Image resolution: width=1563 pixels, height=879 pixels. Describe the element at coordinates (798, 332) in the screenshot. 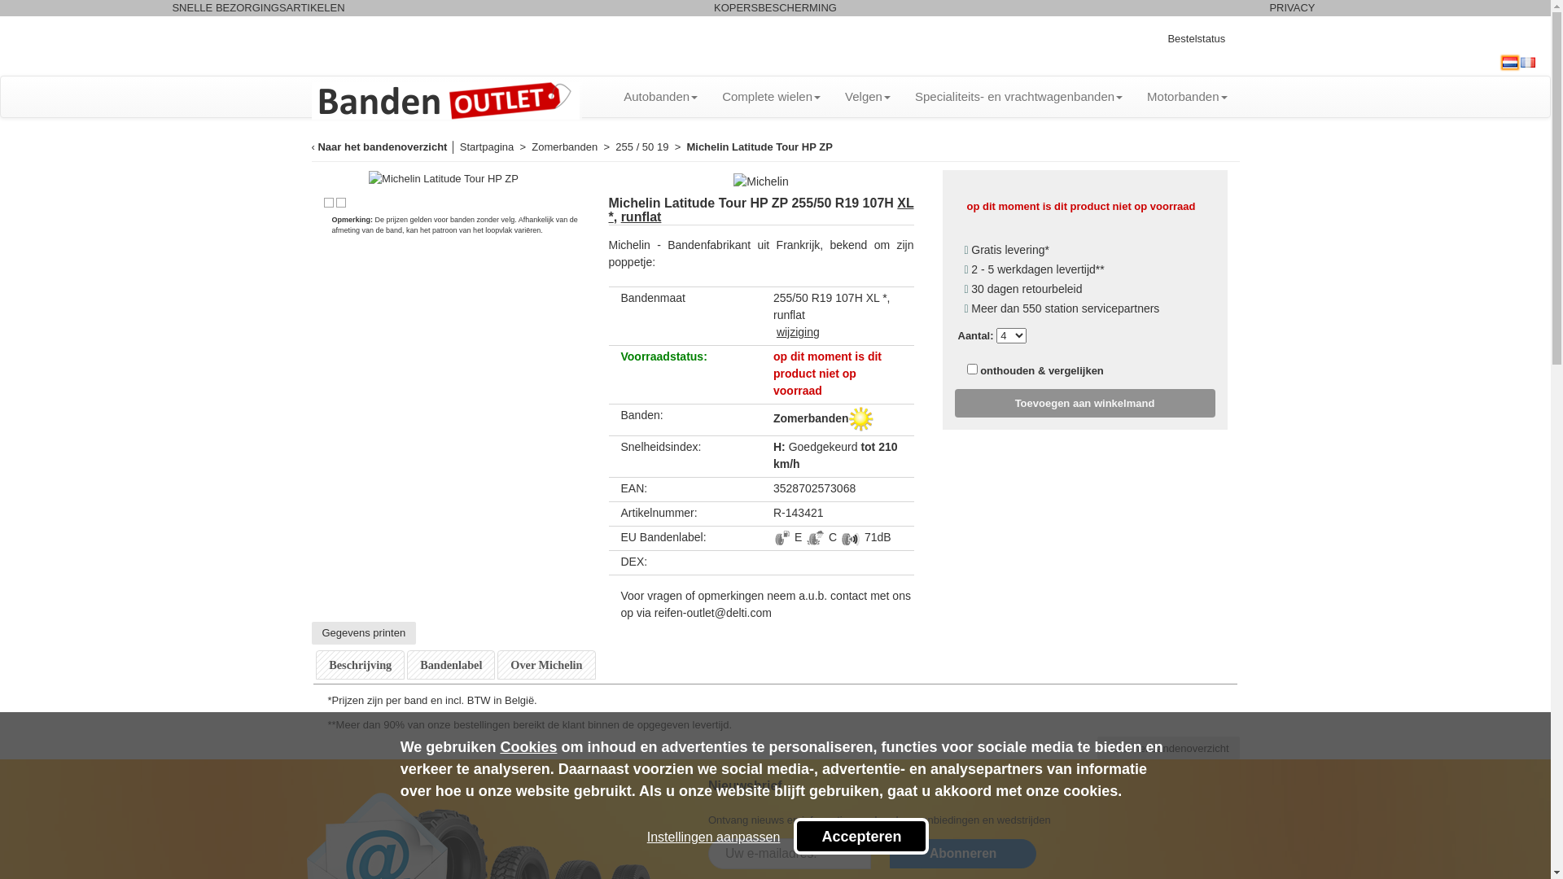

I see `wijziging` at that location.